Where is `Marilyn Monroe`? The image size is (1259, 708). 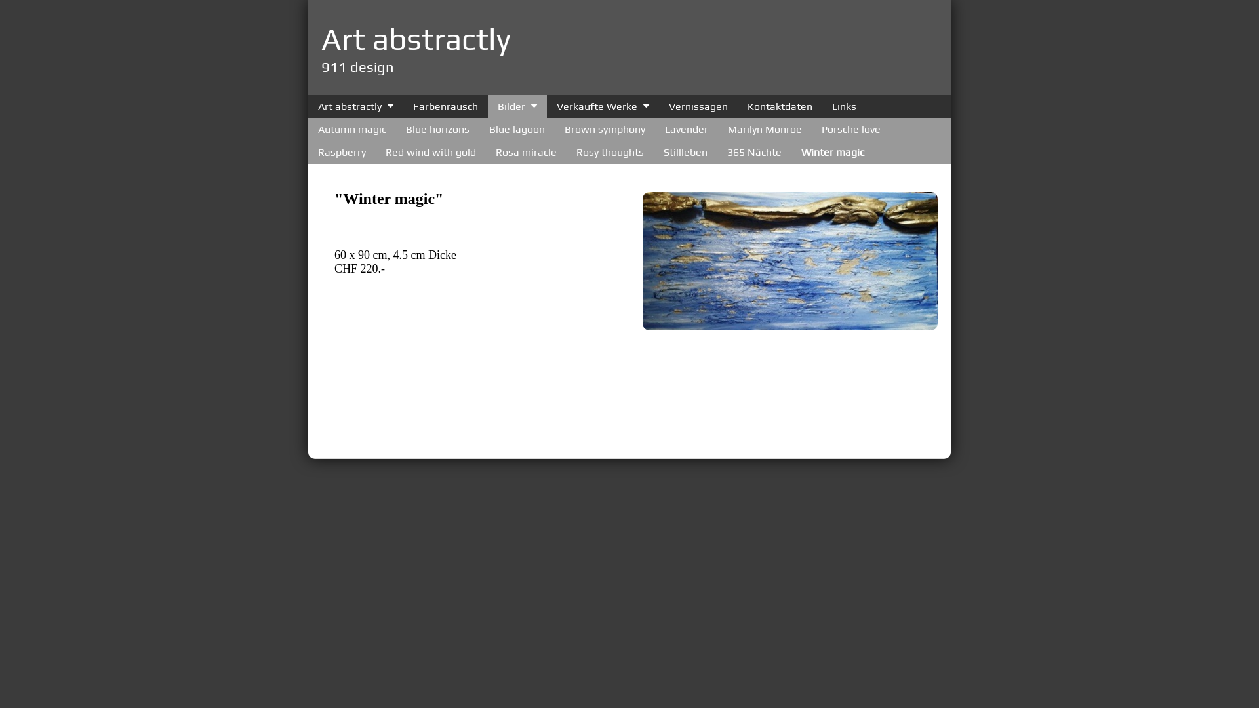
Marilyn Monroe is located at coordinates (765, 130).